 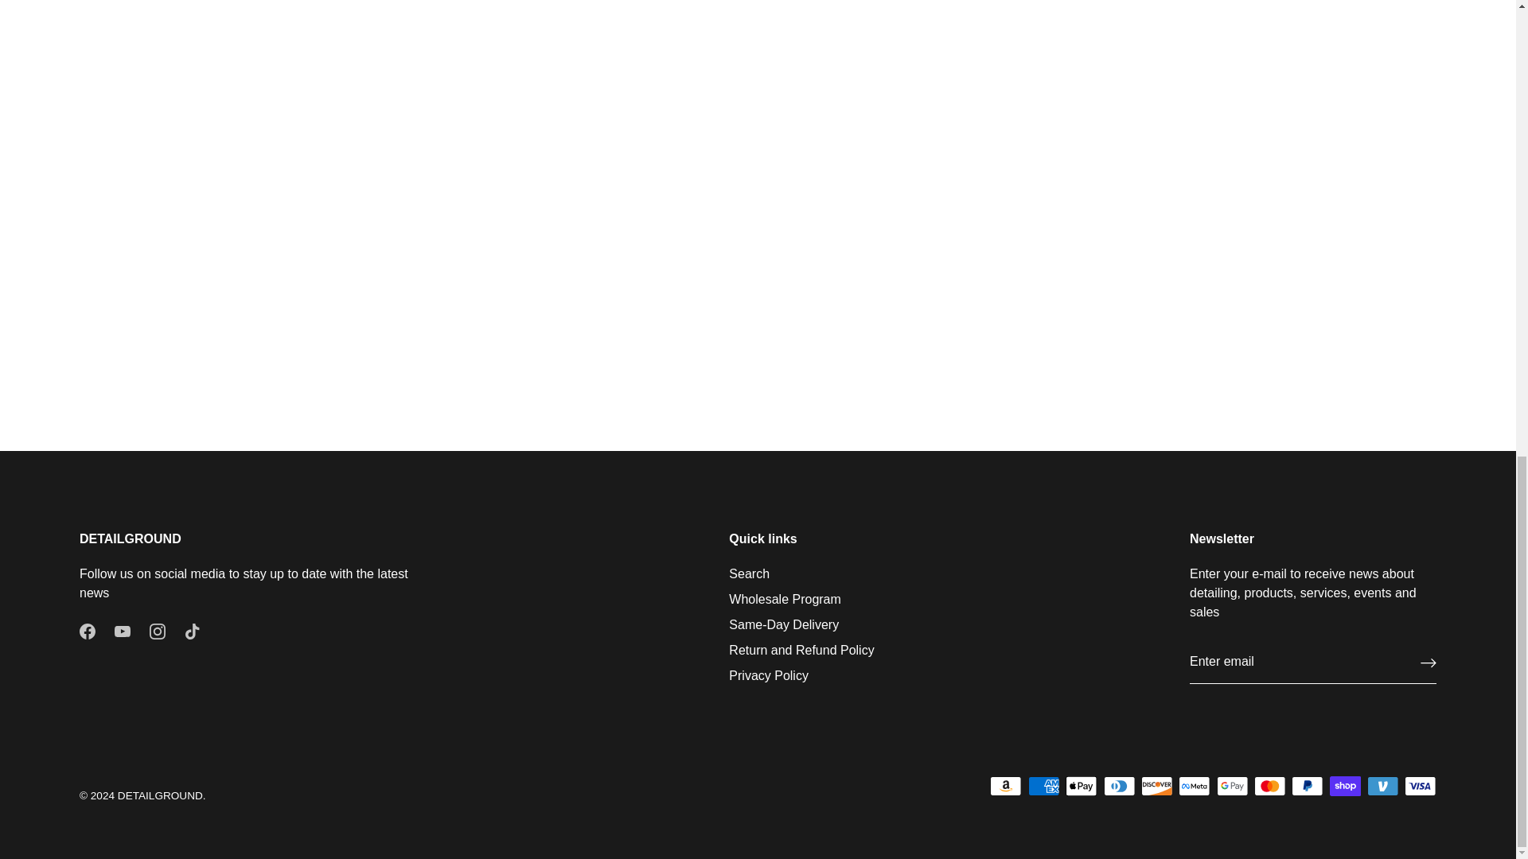 I want to click on Amazon, so click(x=1006, y=786).